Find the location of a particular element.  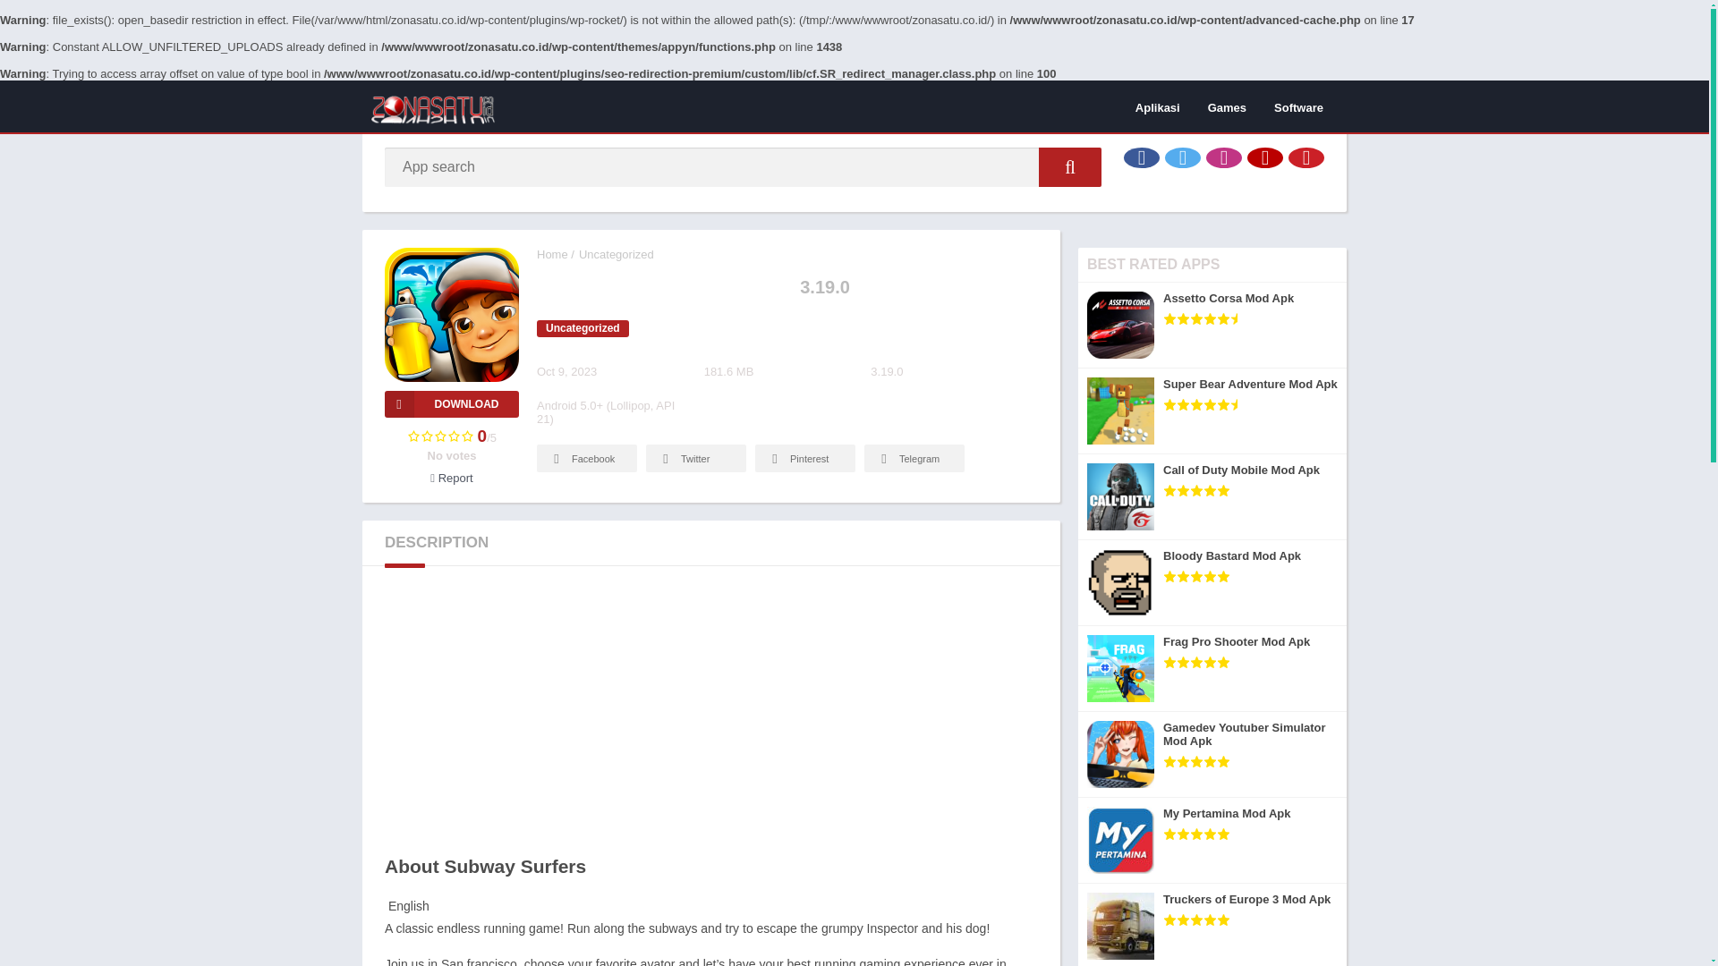

Download is located at coordinates (451, 404).